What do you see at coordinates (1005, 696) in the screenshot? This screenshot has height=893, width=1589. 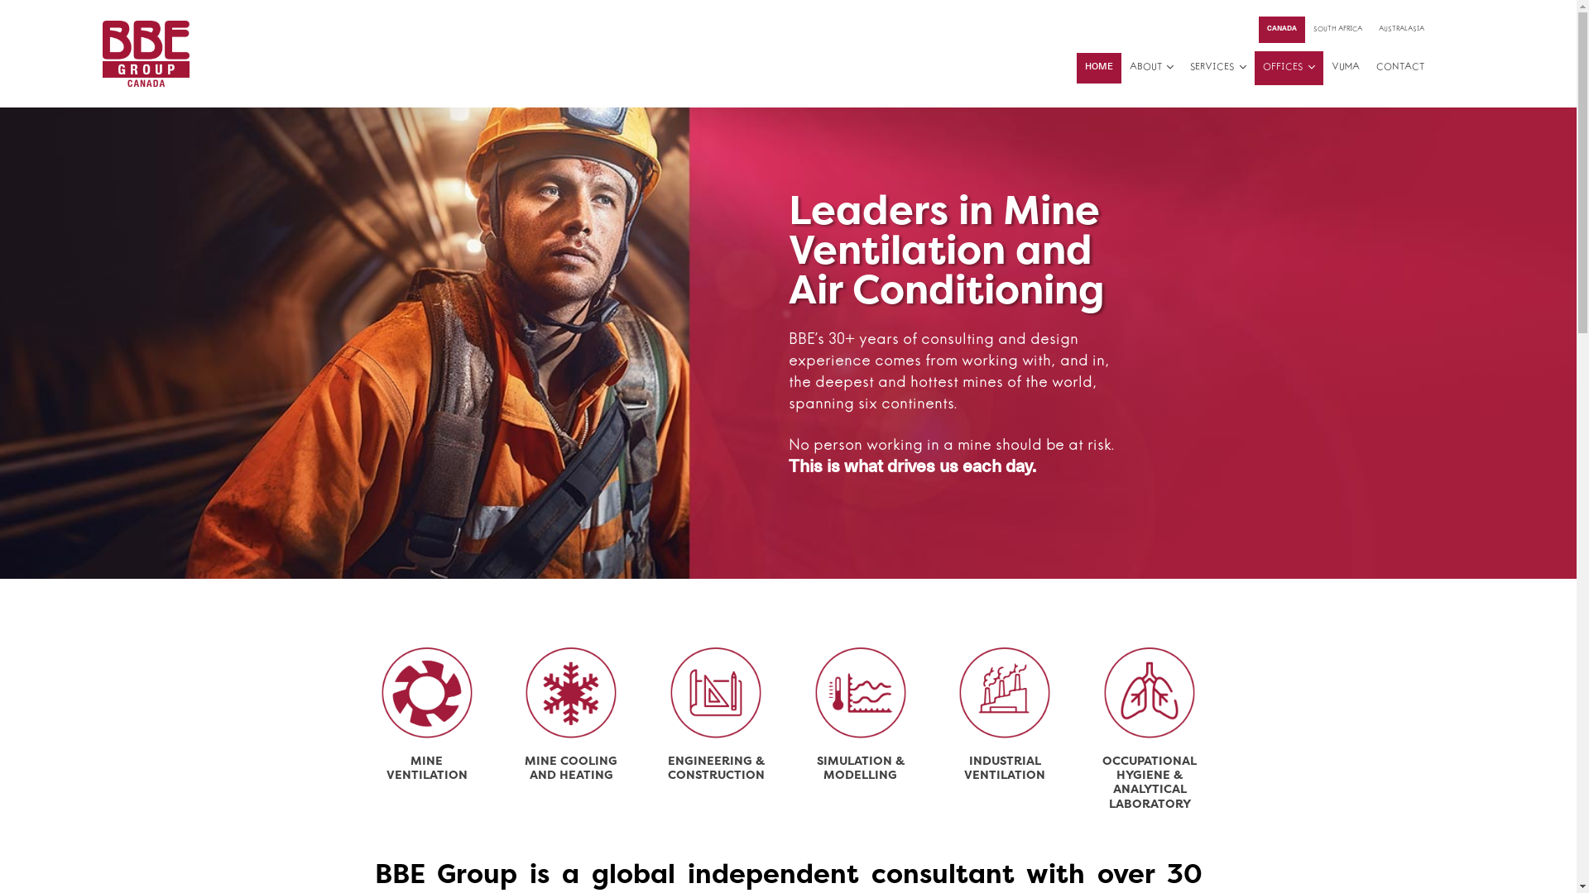 I see `Energy Management` at bounding box center [1005, 696].